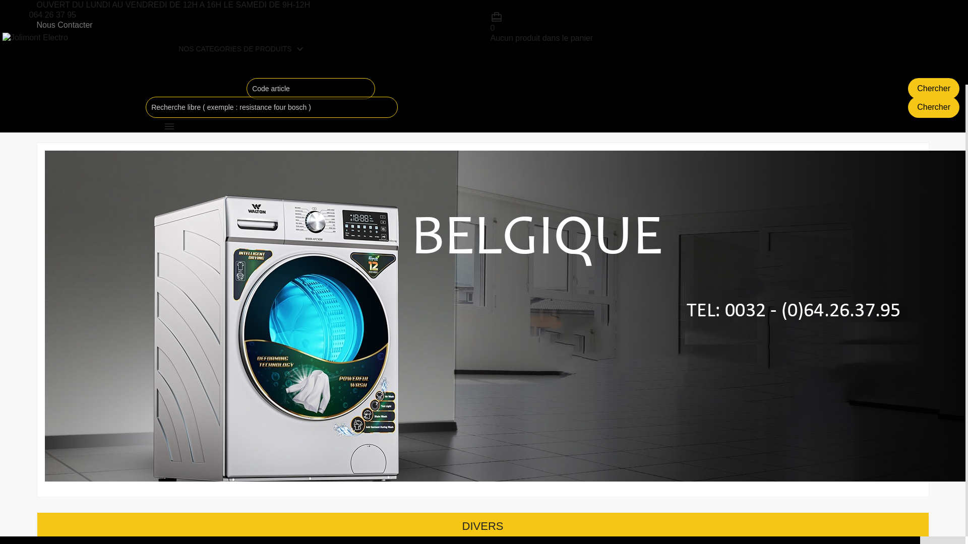 This screenshot has width=968, height=544. What do you see at coordinates (934, 107) in the screenshot?
I see `Chercher` at bounding box center [934, 107].